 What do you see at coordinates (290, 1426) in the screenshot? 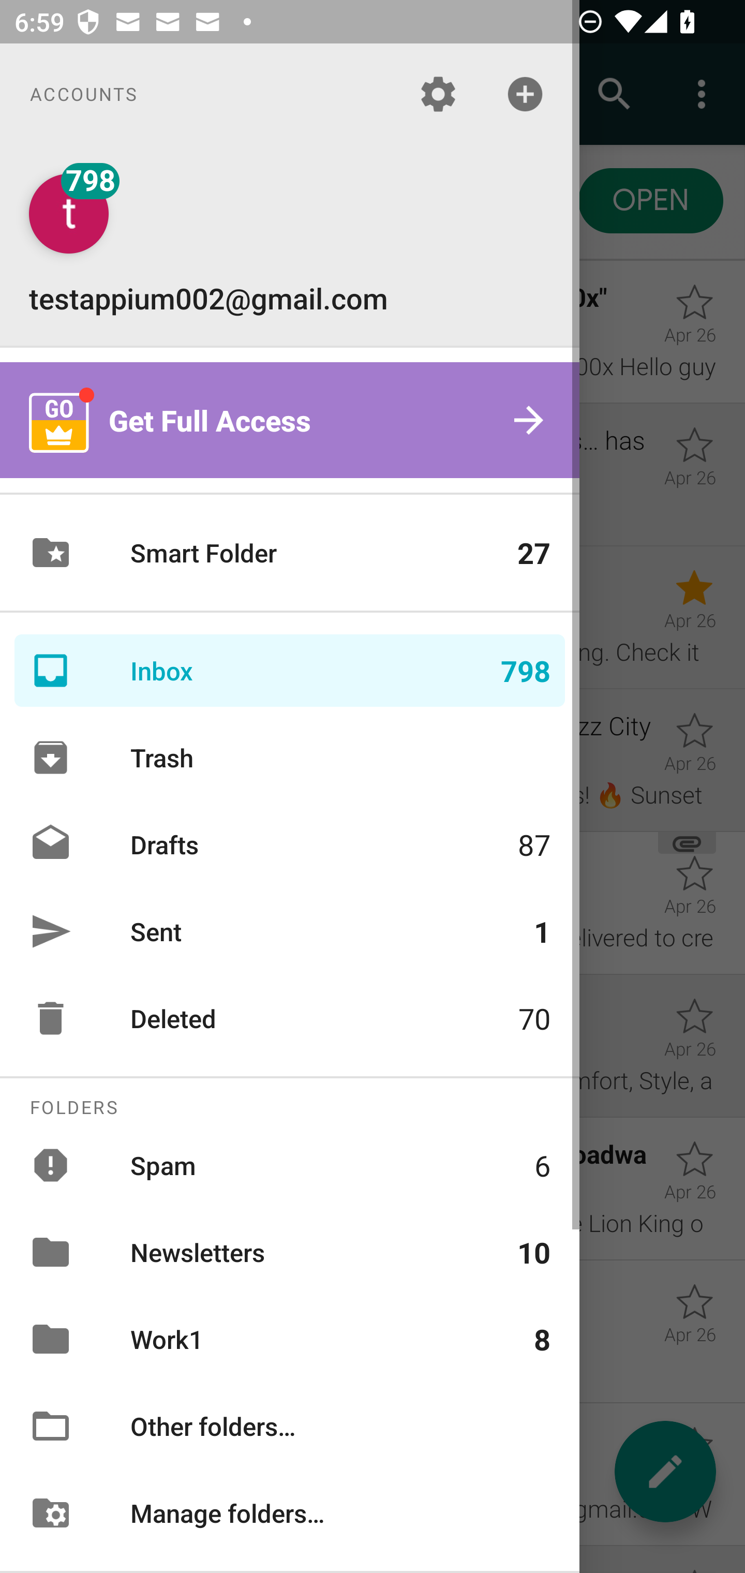
I see `Other folders…` at bounding box center [290, 1426].